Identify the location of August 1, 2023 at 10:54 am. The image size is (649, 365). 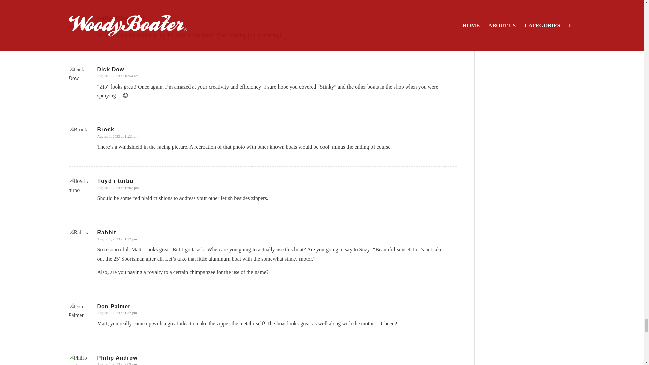
(118, 76).